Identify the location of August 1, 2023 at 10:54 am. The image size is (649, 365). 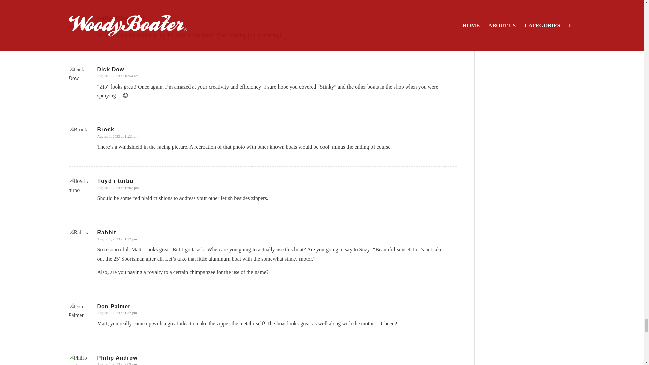
(118, 76).